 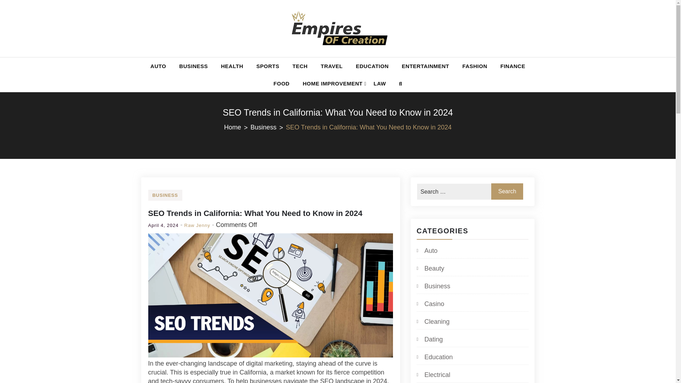 I want to click on TECH, so click(x=300, y=66).